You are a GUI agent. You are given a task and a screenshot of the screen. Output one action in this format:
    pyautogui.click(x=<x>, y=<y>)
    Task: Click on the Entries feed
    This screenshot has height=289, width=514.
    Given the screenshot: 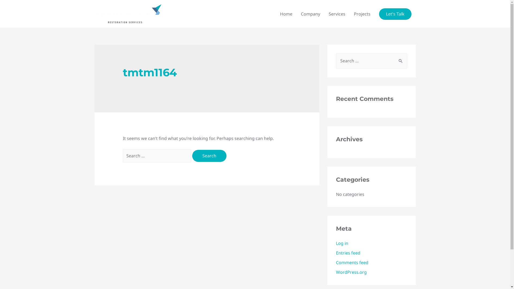 What is the action you would take?
    pyautogui.click(x=348, y=253)
    